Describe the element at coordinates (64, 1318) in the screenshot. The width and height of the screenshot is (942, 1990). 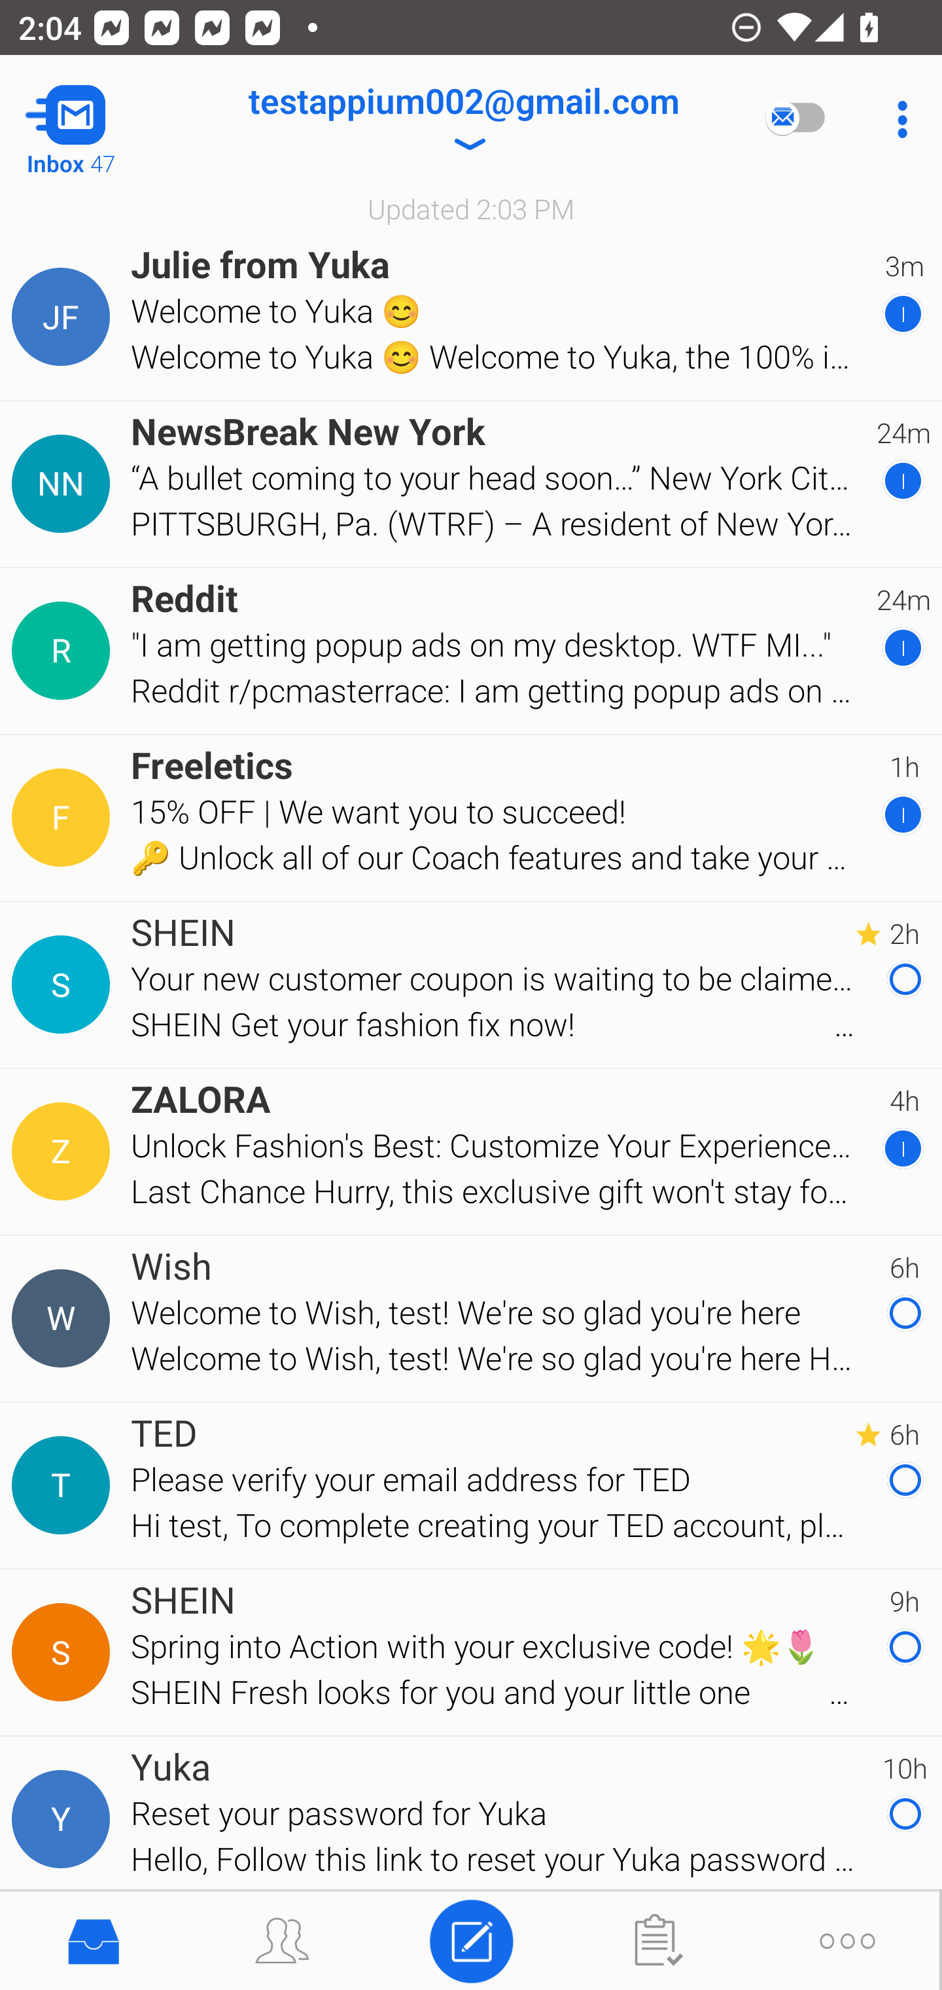
I see `Contact Details` at that location.